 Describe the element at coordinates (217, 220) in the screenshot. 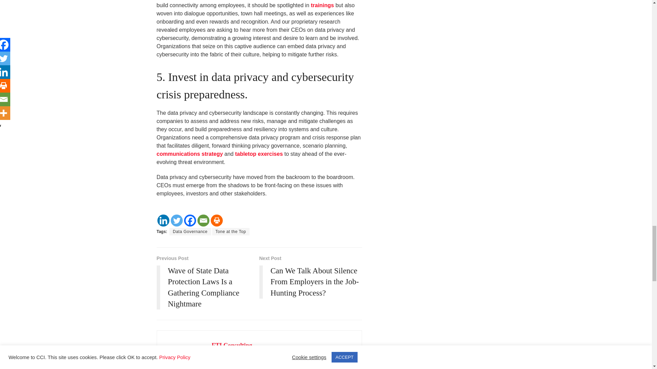

I see `Print` at that location.